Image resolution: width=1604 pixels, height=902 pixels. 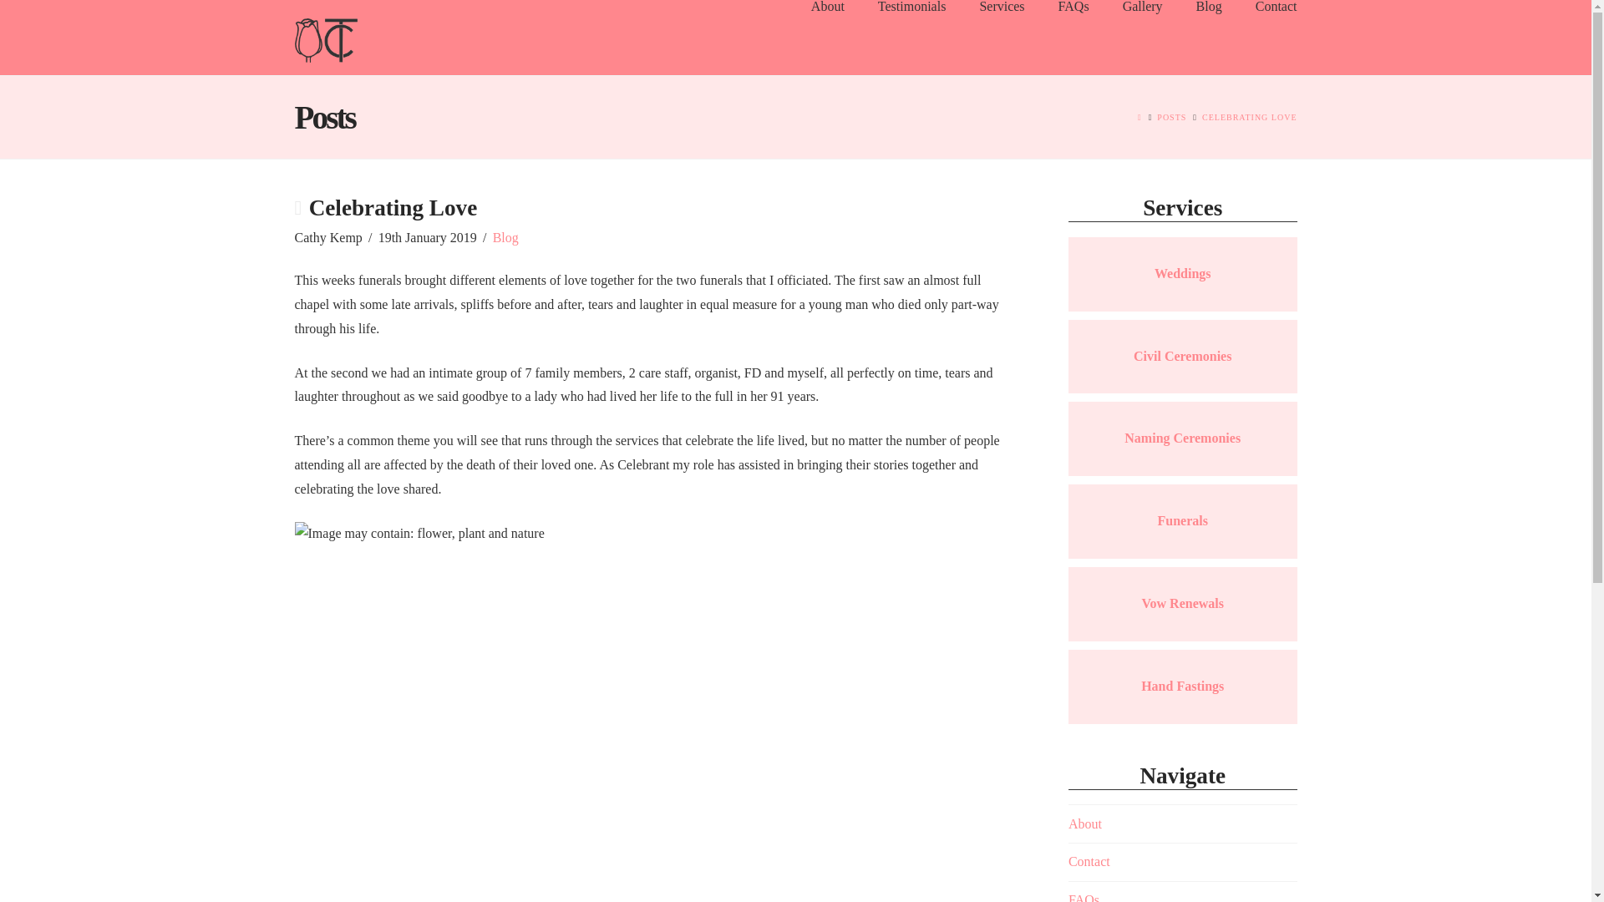 I want to click on Funerals, so click(x=1181, y=519).